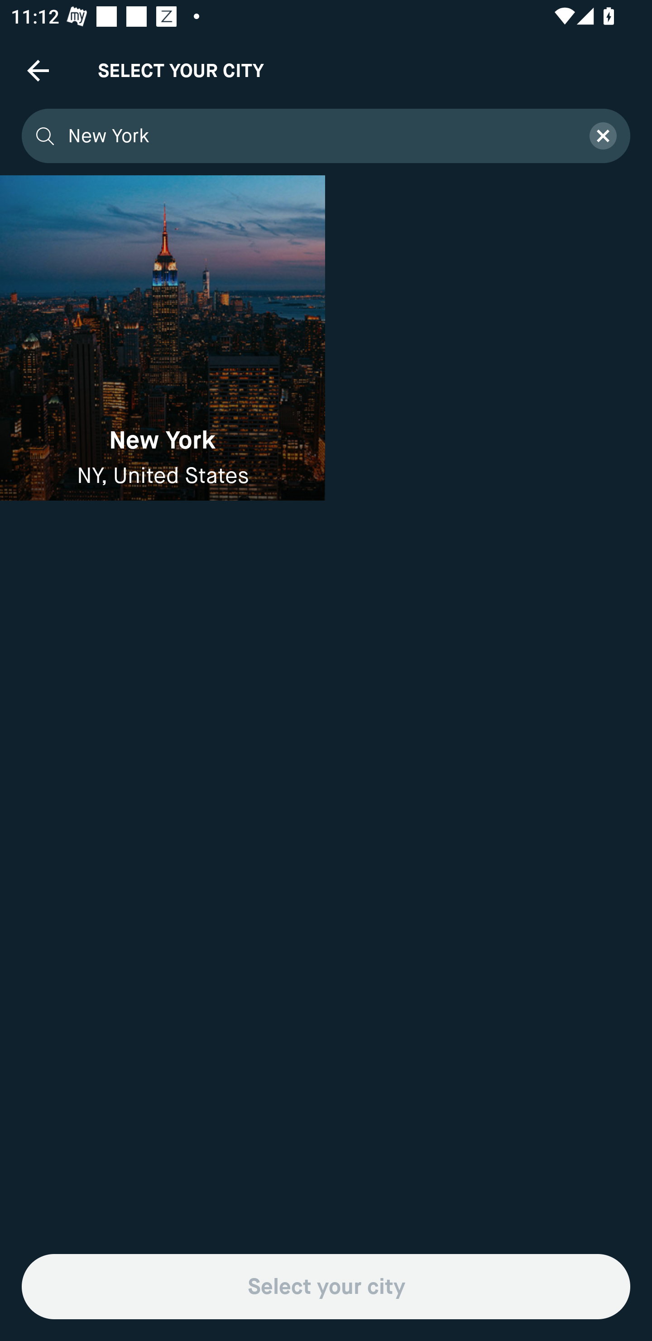 Image resolution: width=652 pixels, height=1341 pixels. What do you see at coordinates (163, 338) in the screenshot?
I see `New York NY, United States` at bounding box center [163, 338].